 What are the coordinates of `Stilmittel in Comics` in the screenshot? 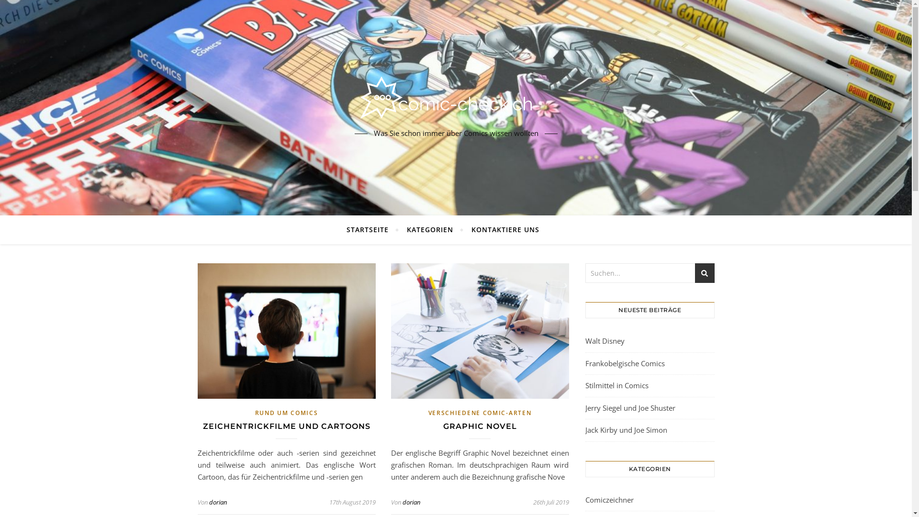 It's located at (616, 385).